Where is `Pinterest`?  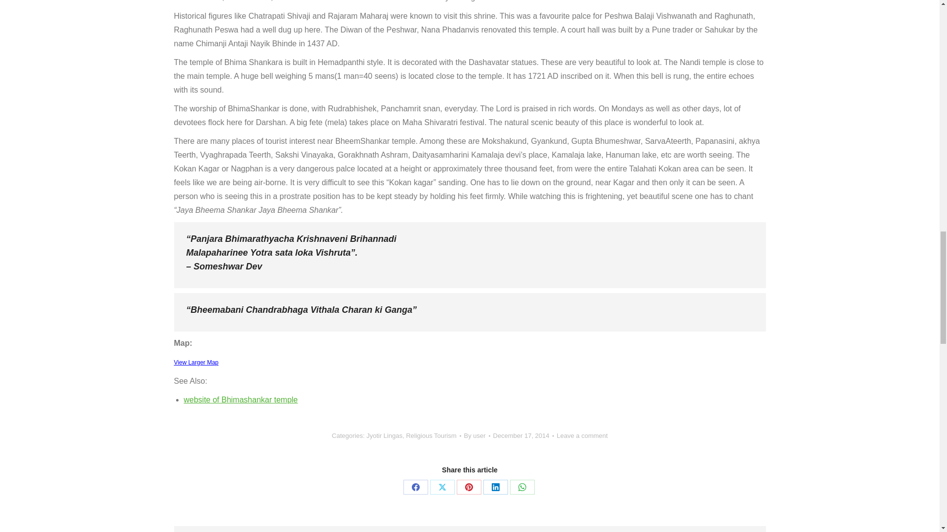 Pinterest is located at coordinates (469, 487).